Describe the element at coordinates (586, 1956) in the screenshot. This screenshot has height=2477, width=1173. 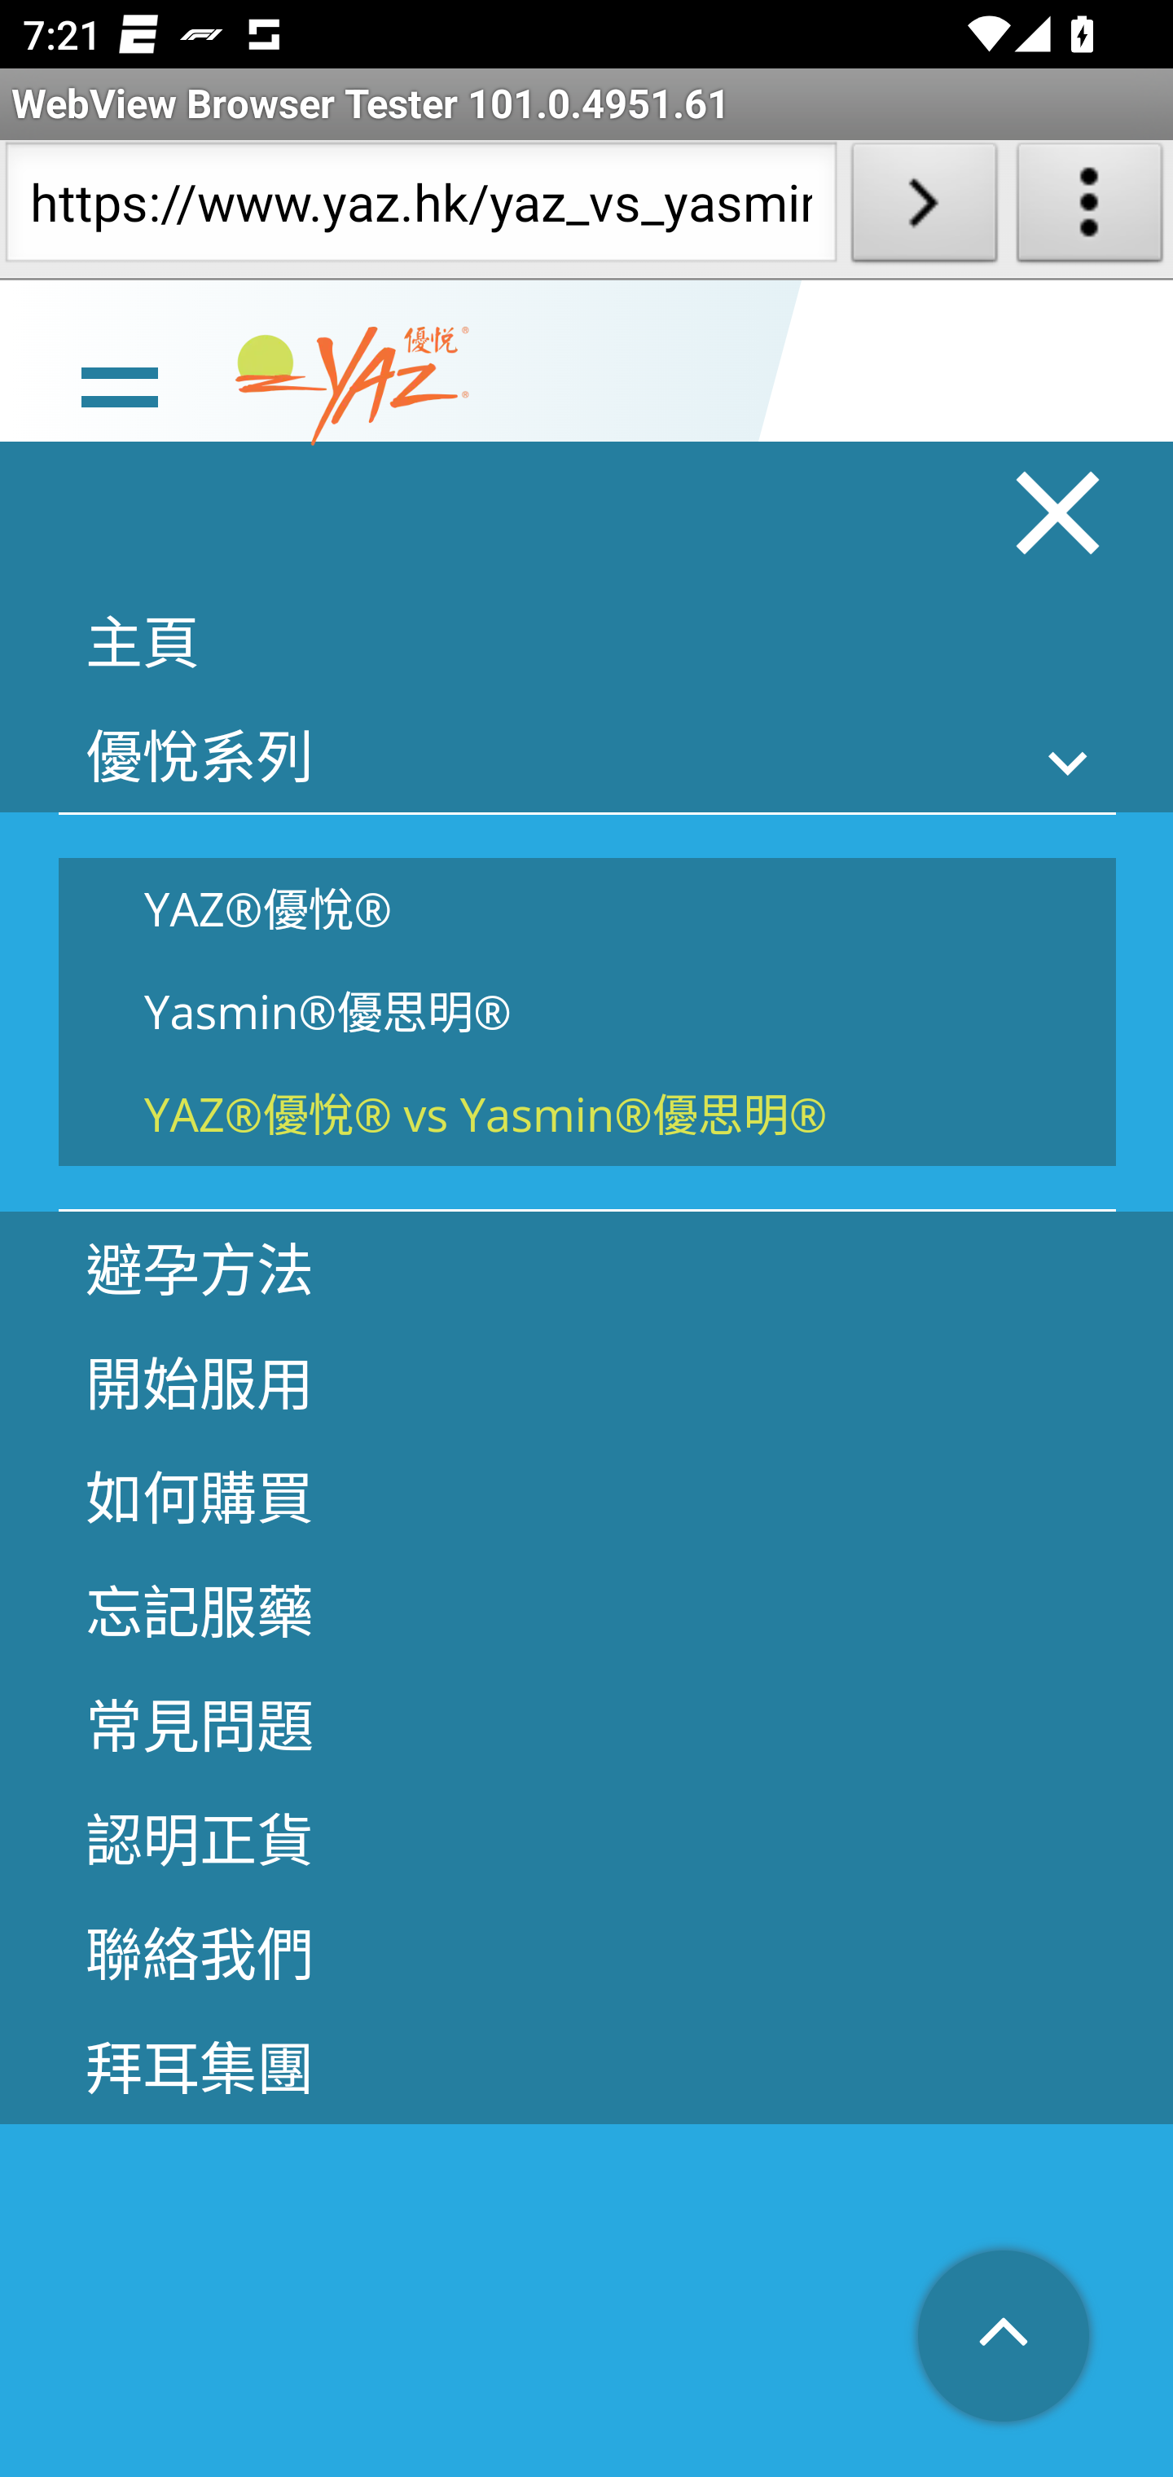
I see `聯絡我們` at that location.